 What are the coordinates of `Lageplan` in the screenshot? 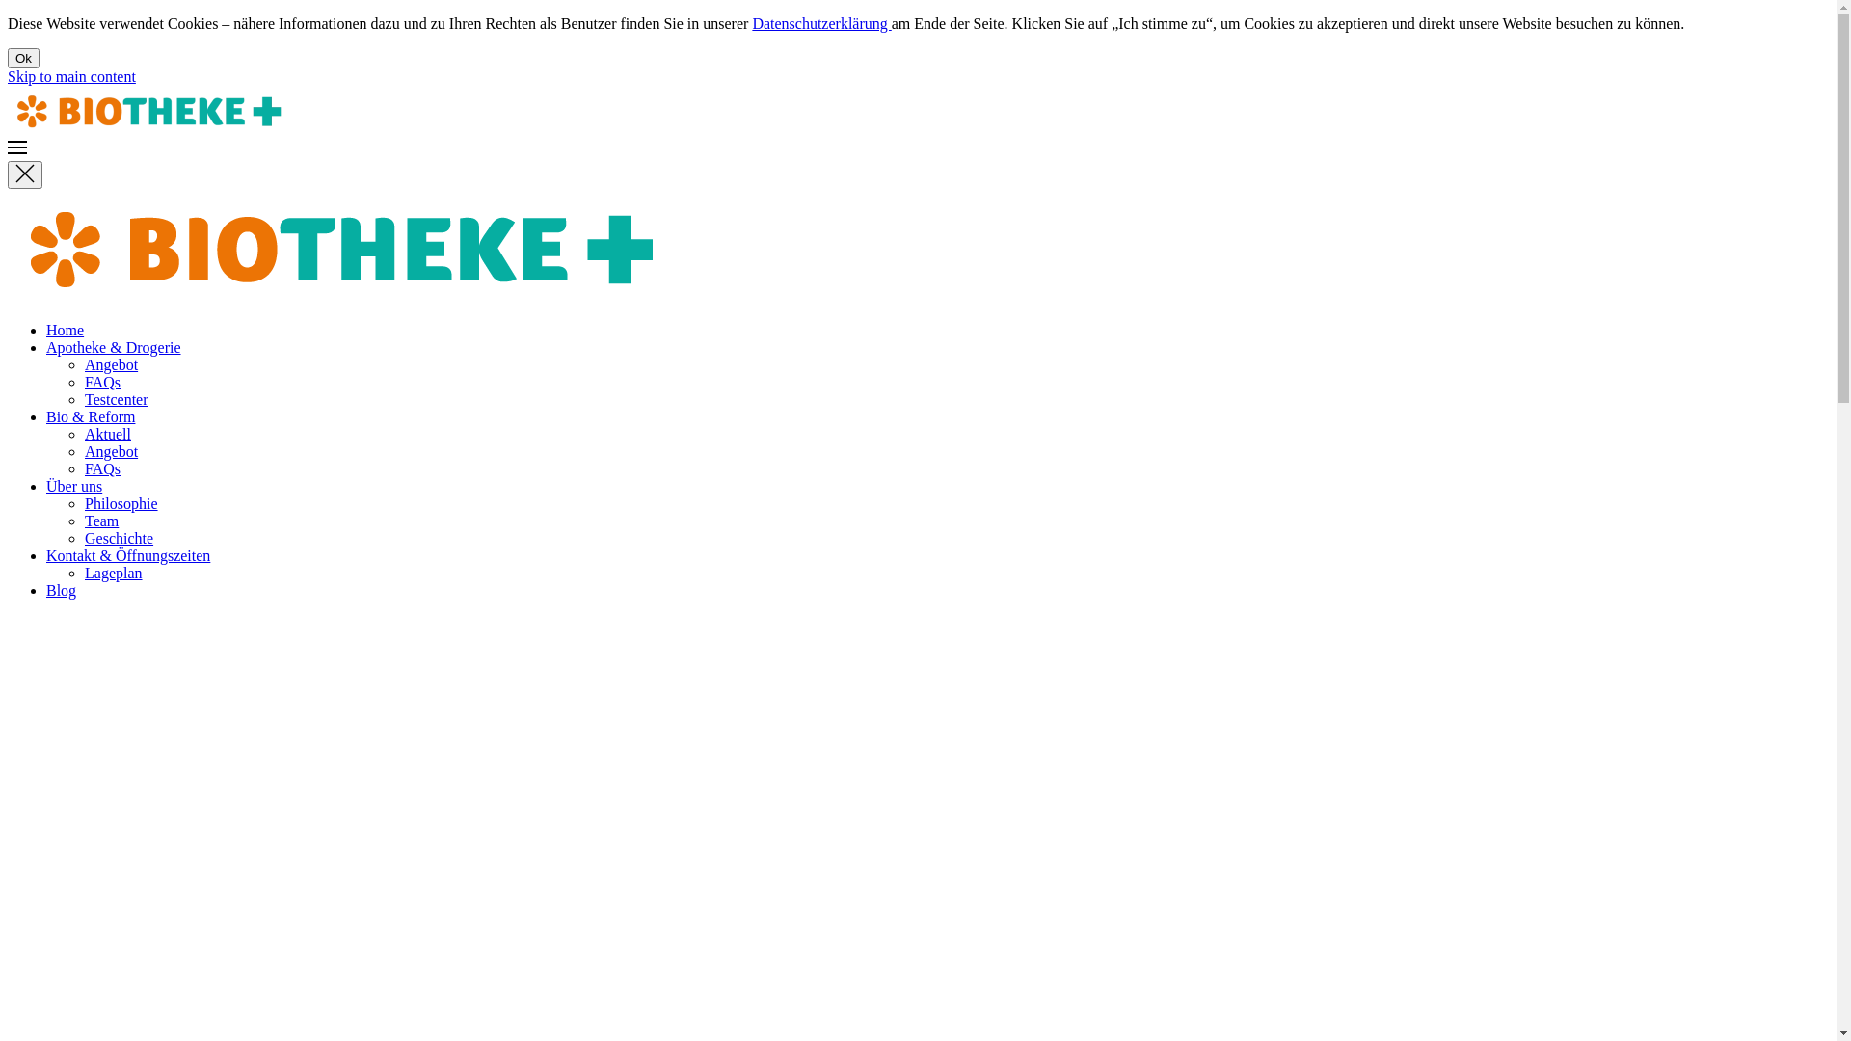 It's located at (114, 573).